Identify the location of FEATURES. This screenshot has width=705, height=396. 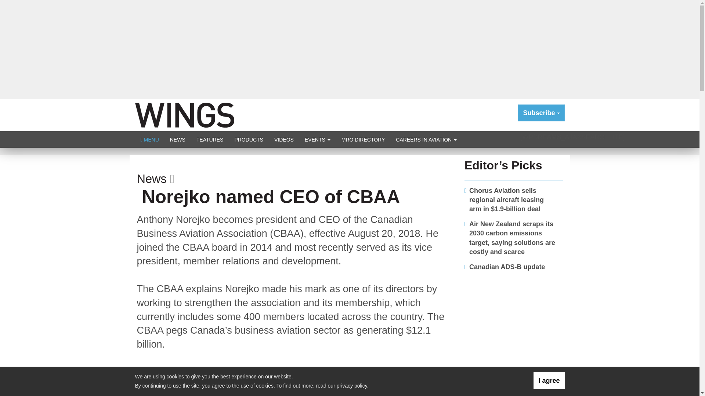
(210, 139).